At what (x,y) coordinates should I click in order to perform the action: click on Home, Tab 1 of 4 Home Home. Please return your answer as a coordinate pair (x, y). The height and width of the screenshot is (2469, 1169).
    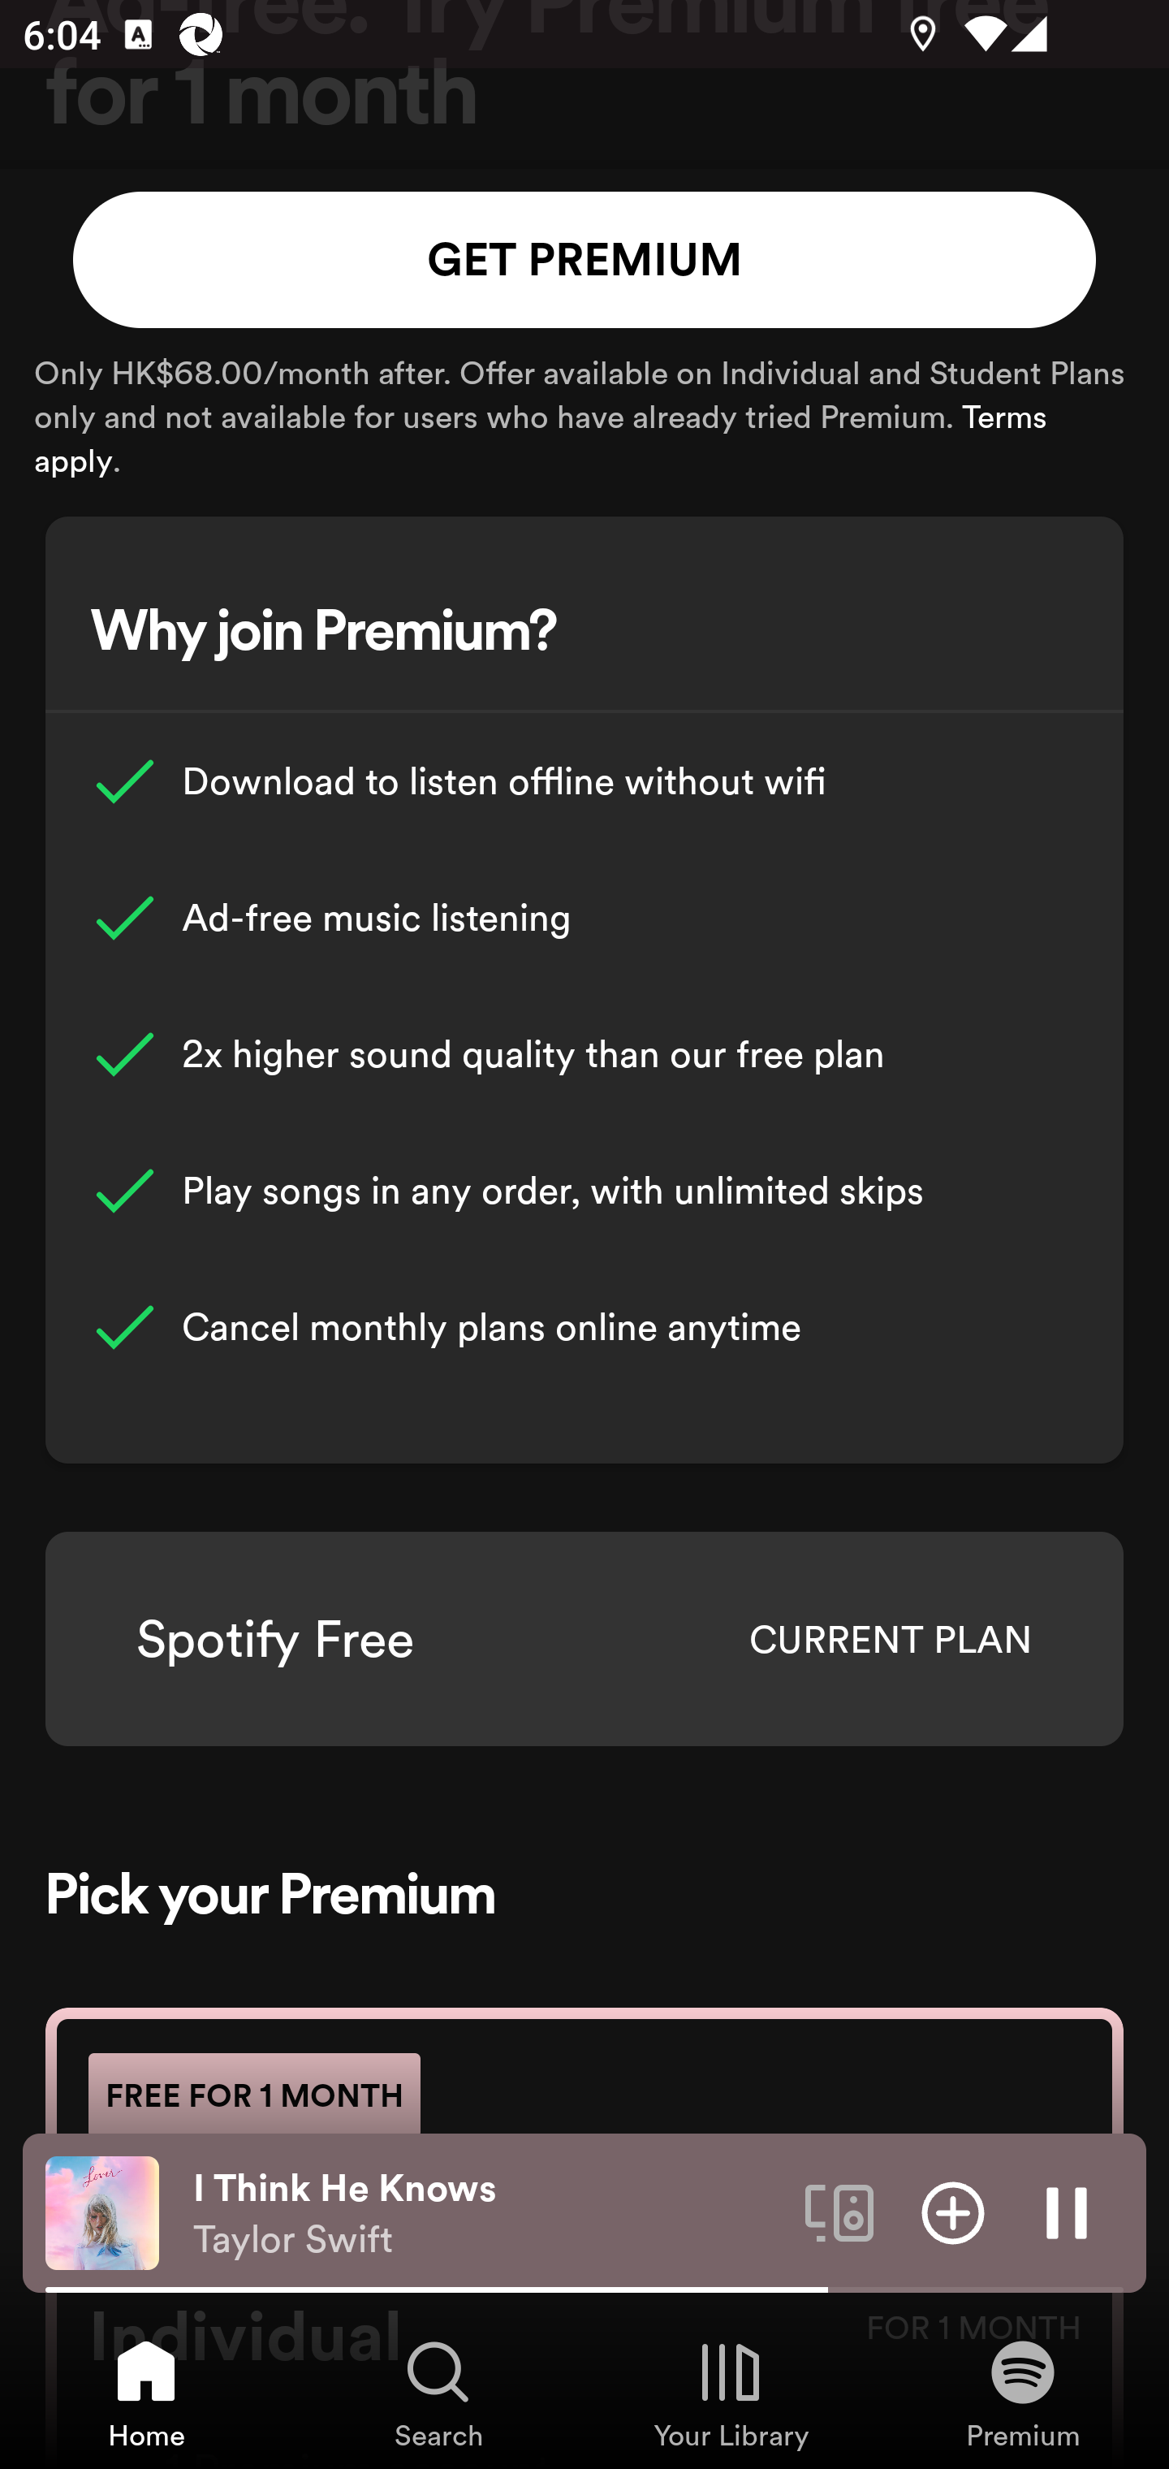
    Looking at the image, I should click on (146, 2393).